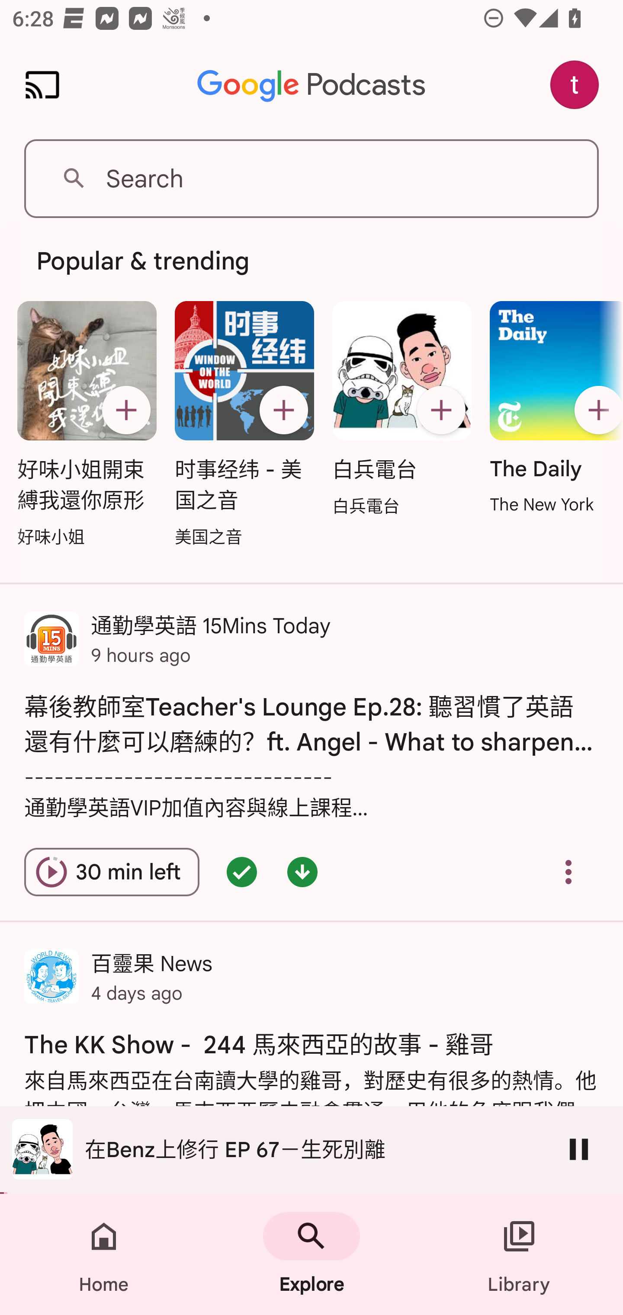 This screenshot has width=623, height=1315. I want to click on Subscribe, so click(441, 410).